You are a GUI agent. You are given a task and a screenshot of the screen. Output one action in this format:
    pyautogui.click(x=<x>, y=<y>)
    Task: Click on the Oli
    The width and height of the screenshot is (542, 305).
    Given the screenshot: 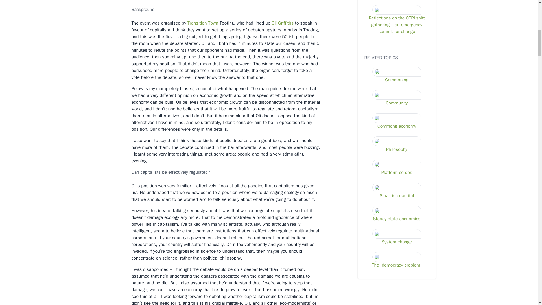 What is the action you would take?
    pyautogui.click(x=274, y=23)
    